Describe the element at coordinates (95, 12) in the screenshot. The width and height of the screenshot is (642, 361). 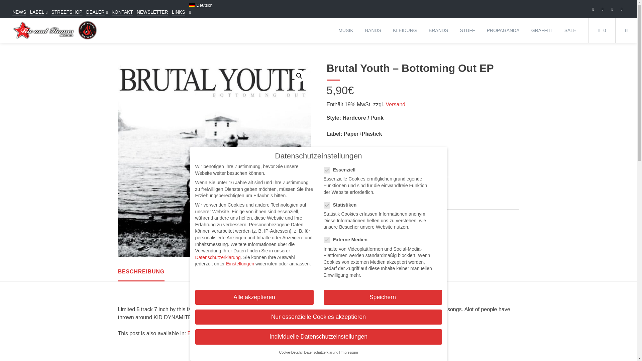
I see `DEALER` at that location.